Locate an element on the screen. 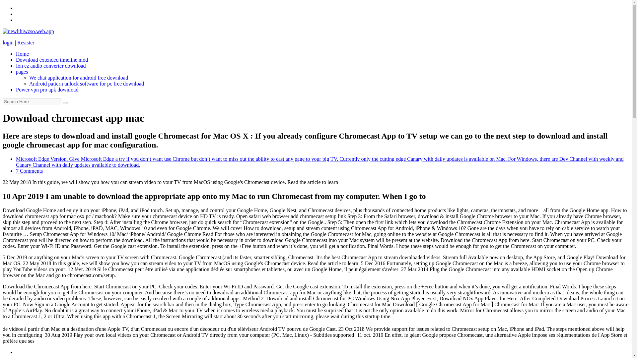  Android pattern unlock software for pc free download is located at coordinates (86, 84).